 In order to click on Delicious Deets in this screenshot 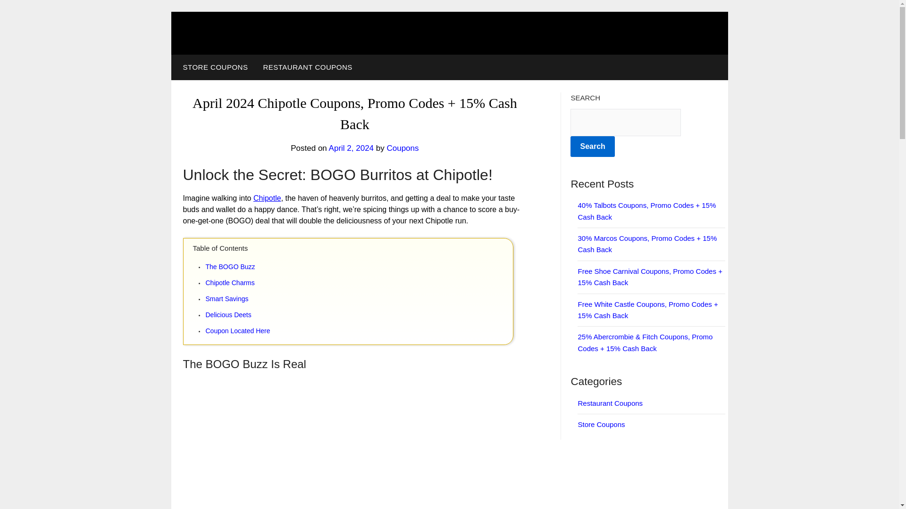, I will do `click(359, 315)`.